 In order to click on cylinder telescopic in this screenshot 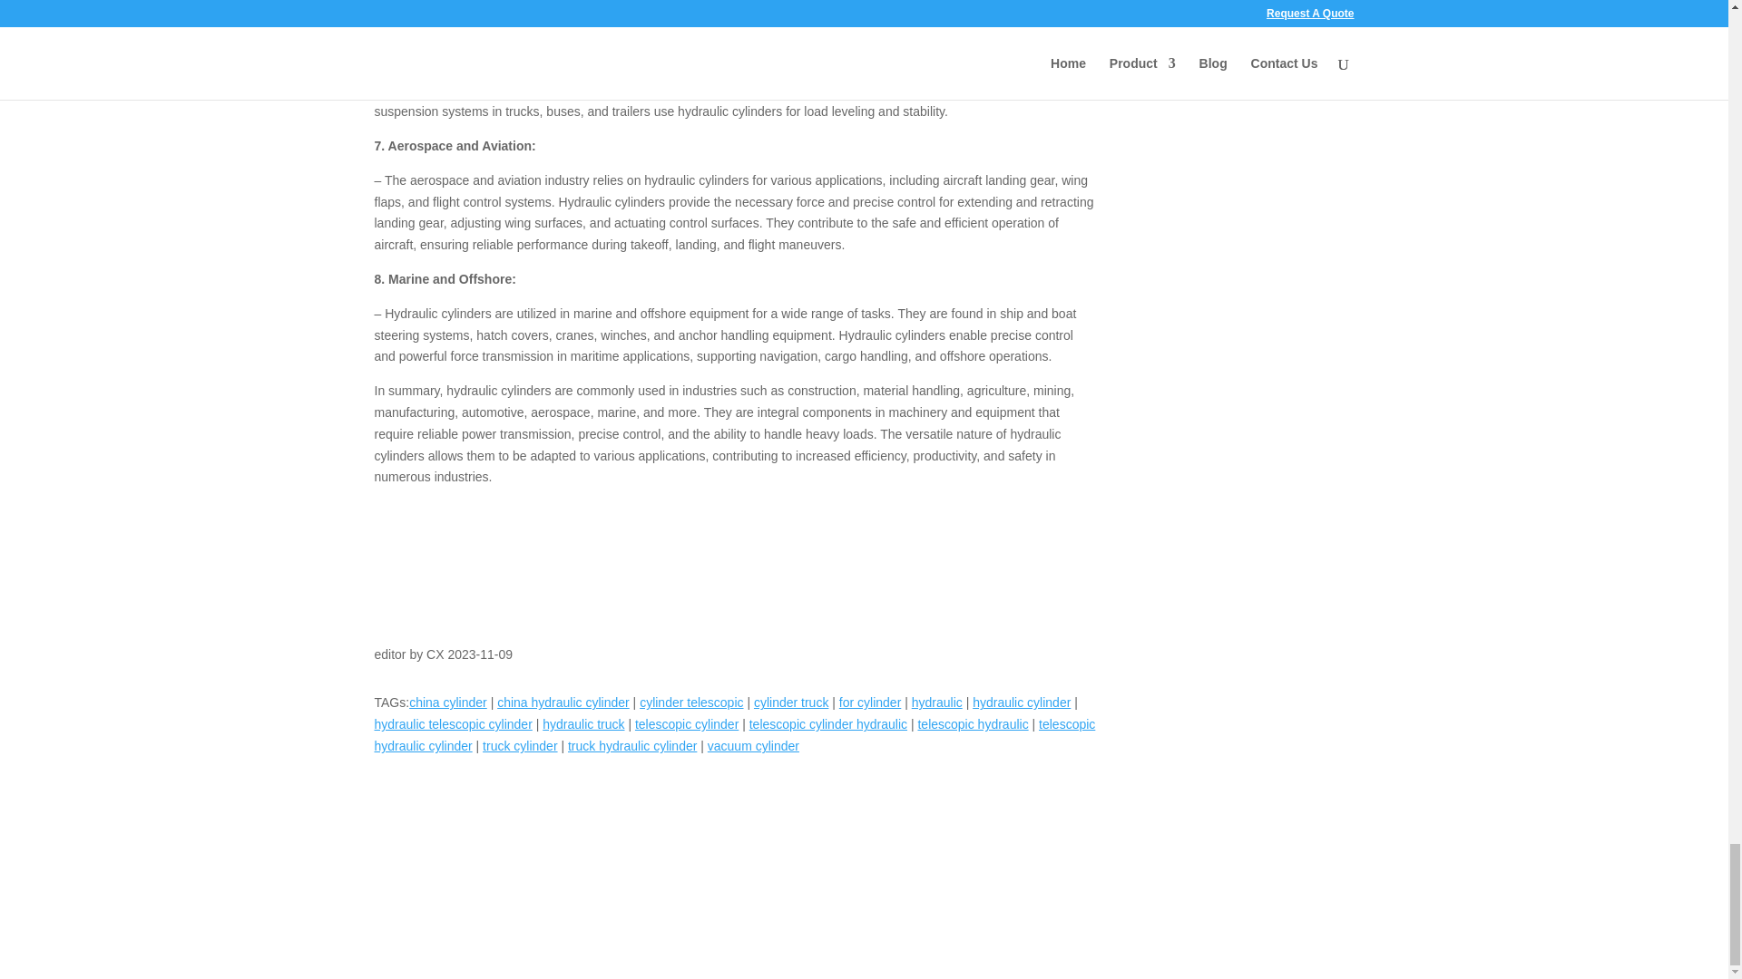, I will do `click(691, 702)`.